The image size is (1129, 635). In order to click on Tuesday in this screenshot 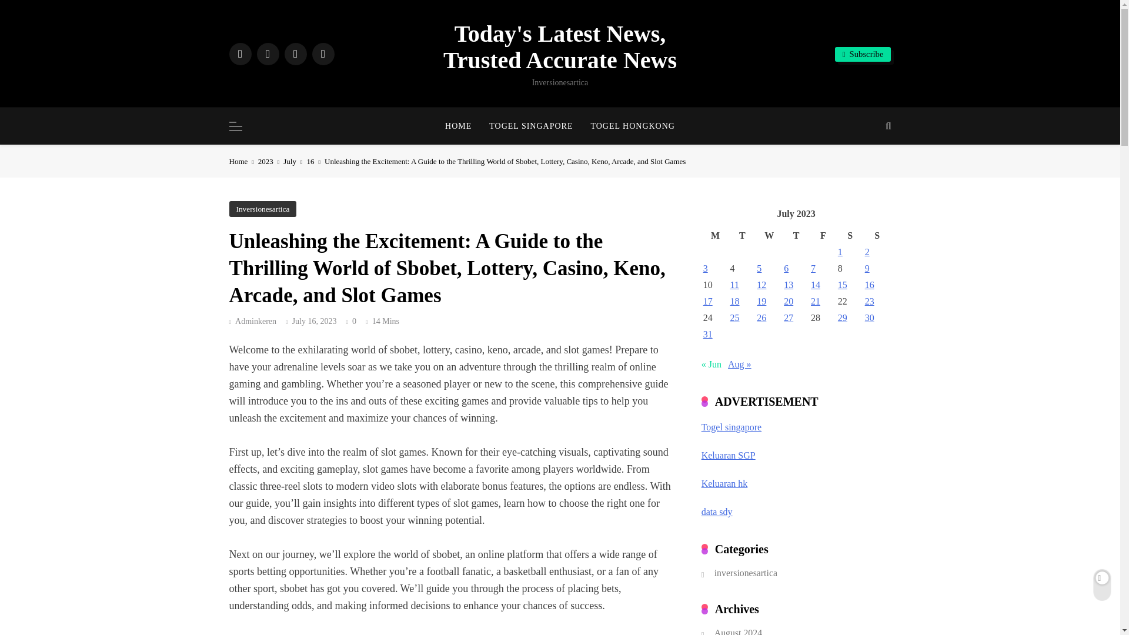, I will do `click(742, 235)`.